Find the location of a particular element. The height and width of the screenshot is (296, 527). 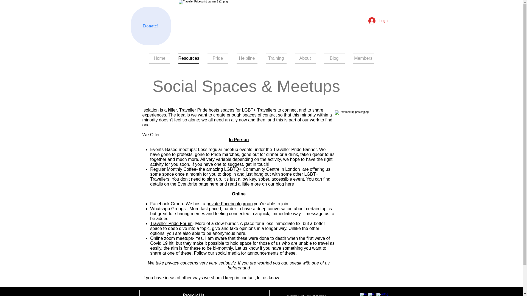

Traveller Pride Forum is located at coordinates (171, 223).